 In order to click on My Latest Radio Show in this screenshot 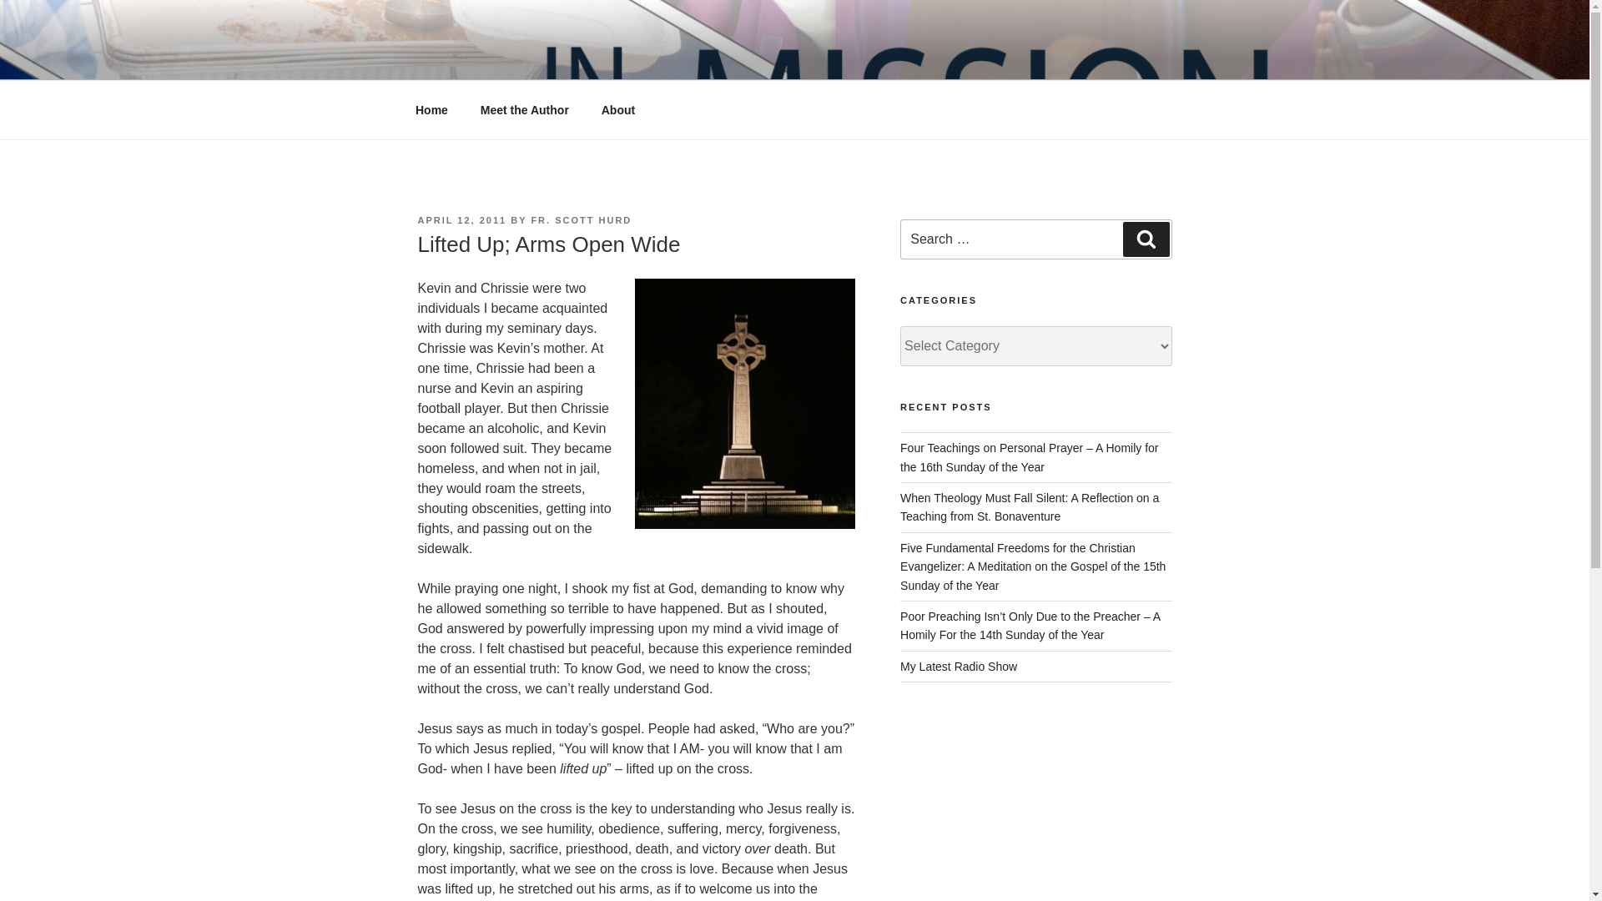, I will do `click(959, 666)`.